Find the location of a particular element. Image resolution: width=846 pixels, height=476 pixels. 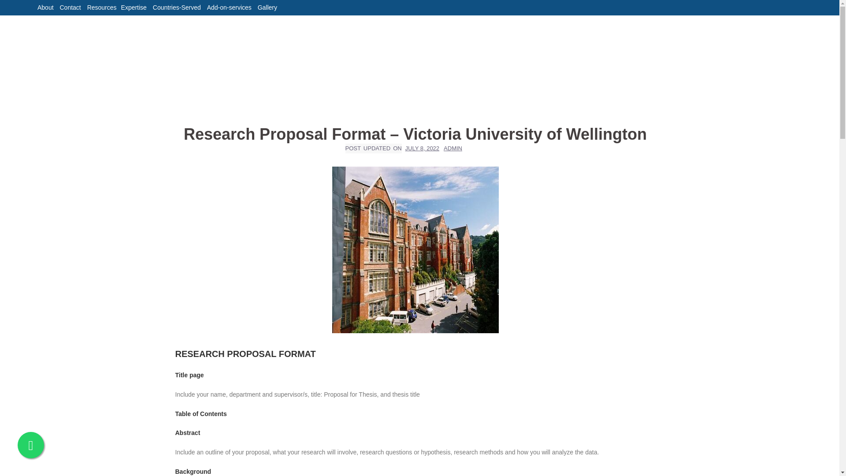

About is located at coordinates (45, 7).